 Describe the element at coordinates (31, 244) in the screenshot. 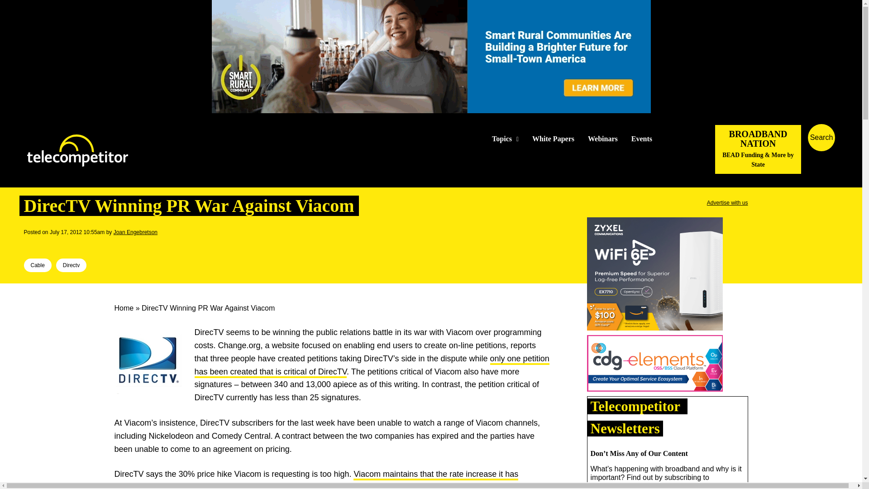

I see `Share on Facebook` at that location.